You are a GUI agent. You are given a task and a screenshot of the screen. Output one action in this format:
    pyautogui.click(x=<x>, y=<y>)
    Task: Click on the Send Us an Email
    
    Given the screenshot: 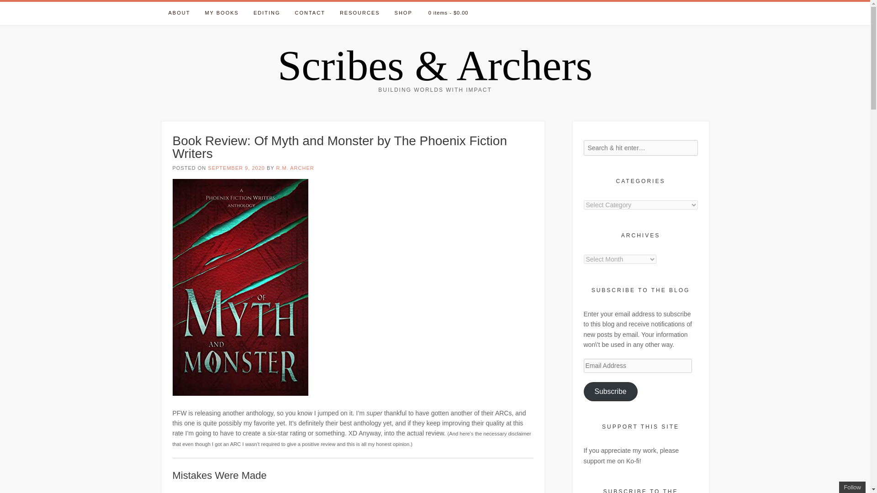 What is the action you would take?
    pyautogui.click(x=685, y=8)
    